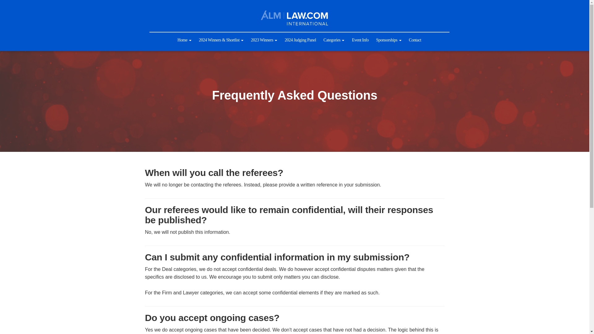 This screenshot has height=334, width=594. Describe the element at coordinates (334, 40) in the screenshot. I see `Categories` at that location.